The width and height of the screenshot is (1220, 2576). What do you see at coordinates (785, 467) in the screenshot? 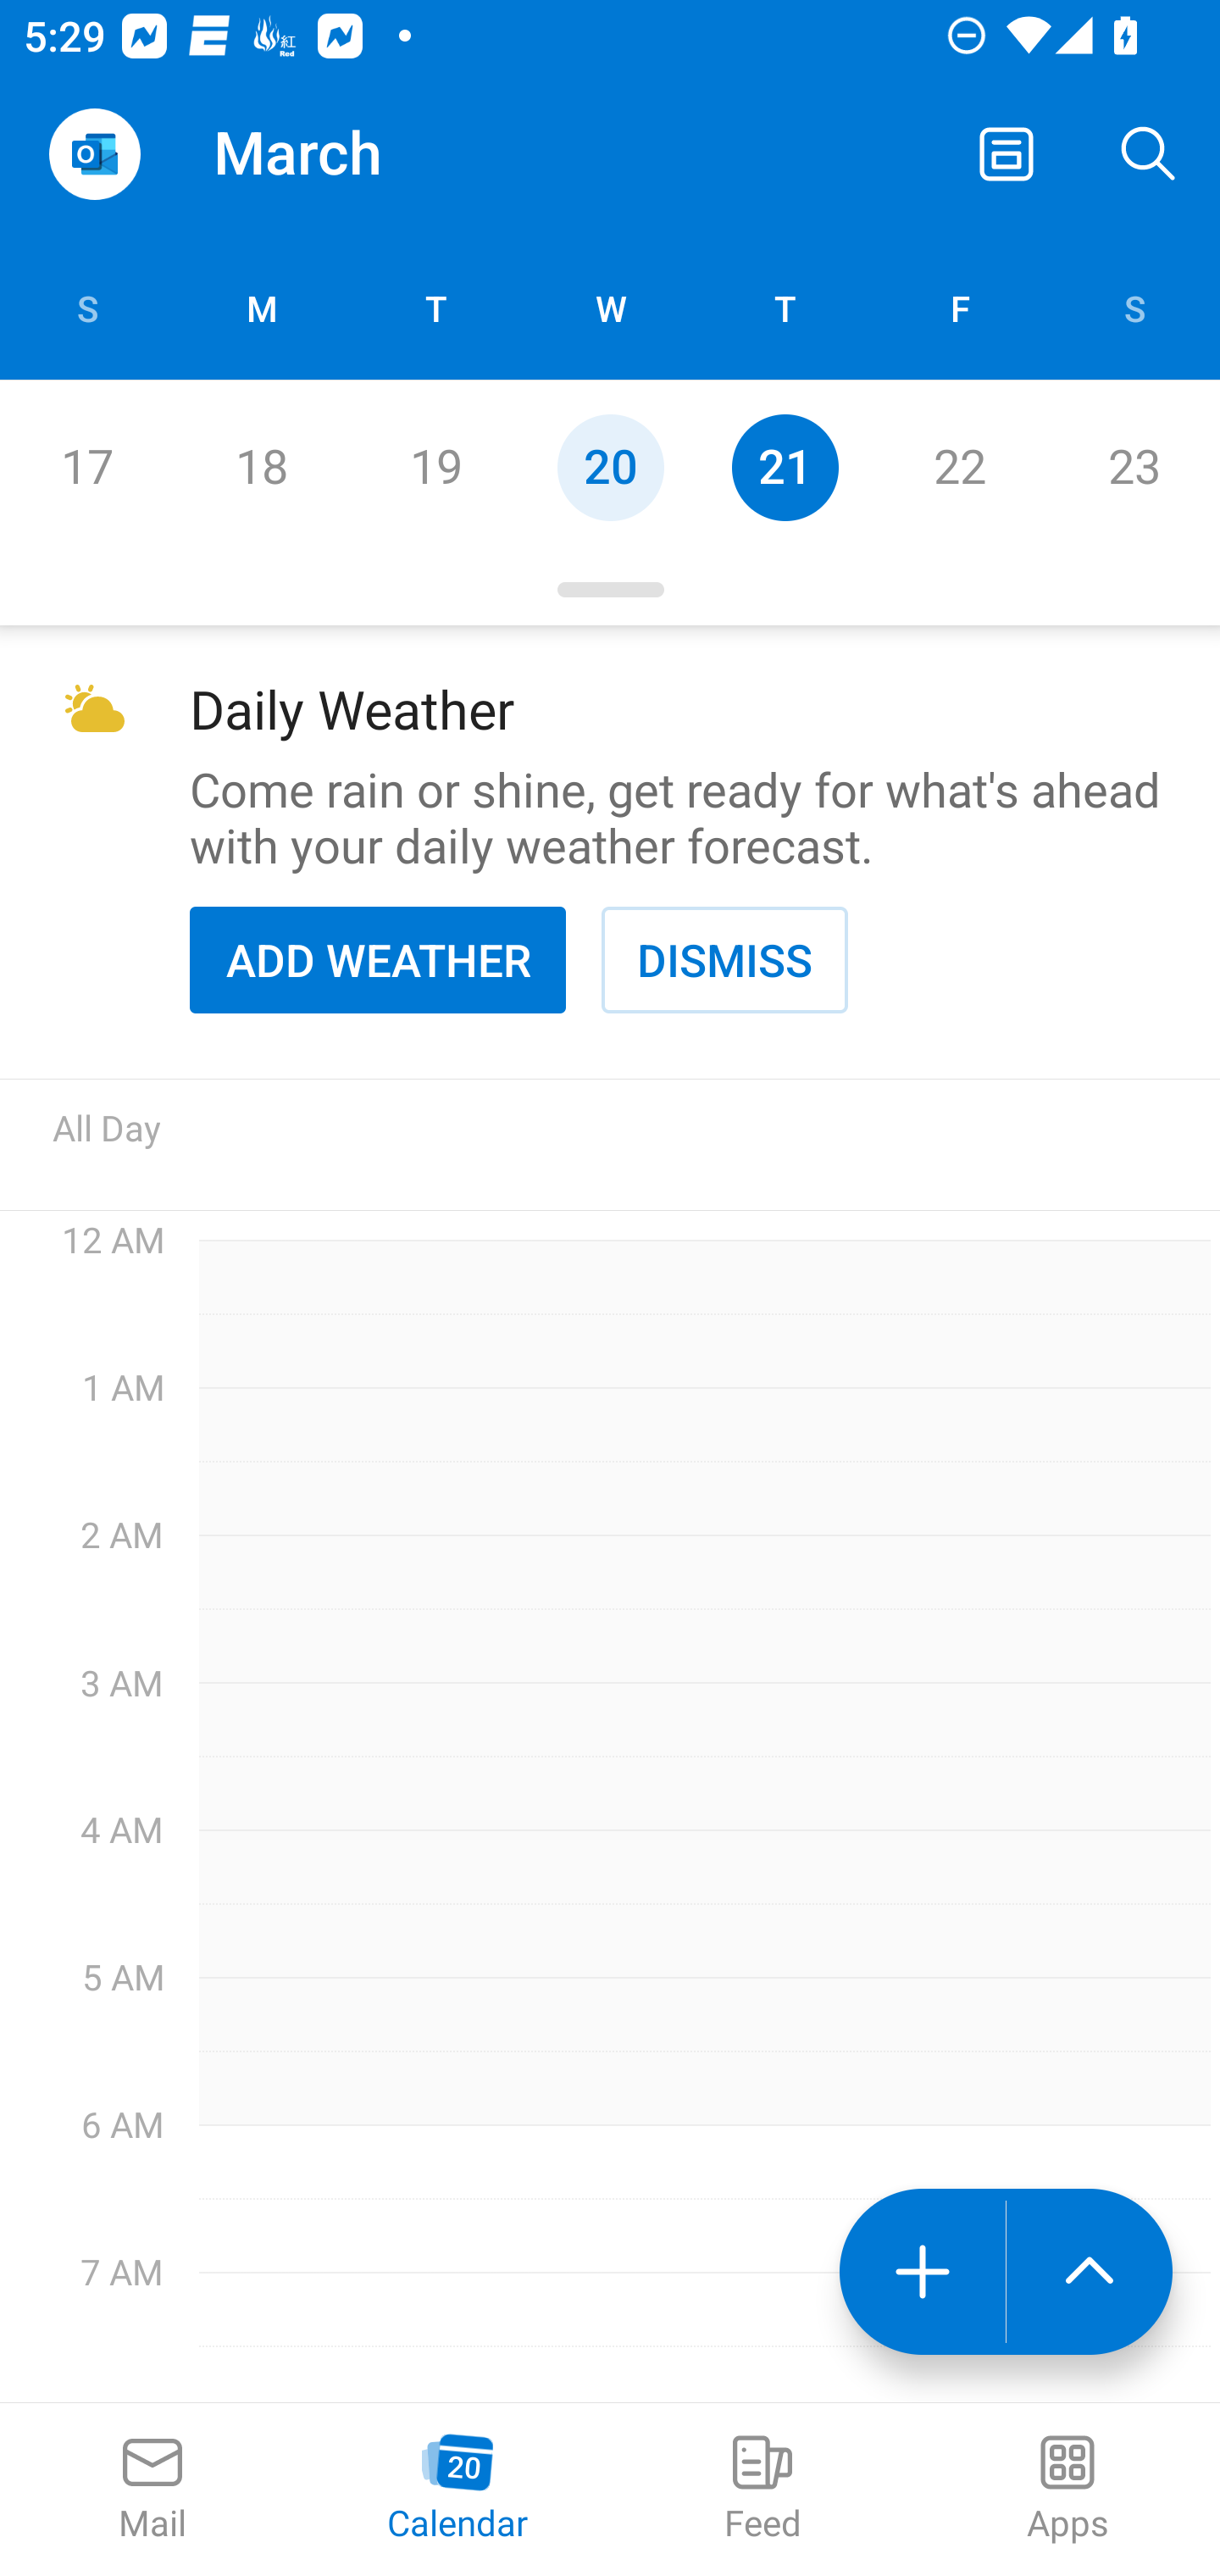
I see `21 Thursday, March 21, Selected` at bounding box center [785, 467].